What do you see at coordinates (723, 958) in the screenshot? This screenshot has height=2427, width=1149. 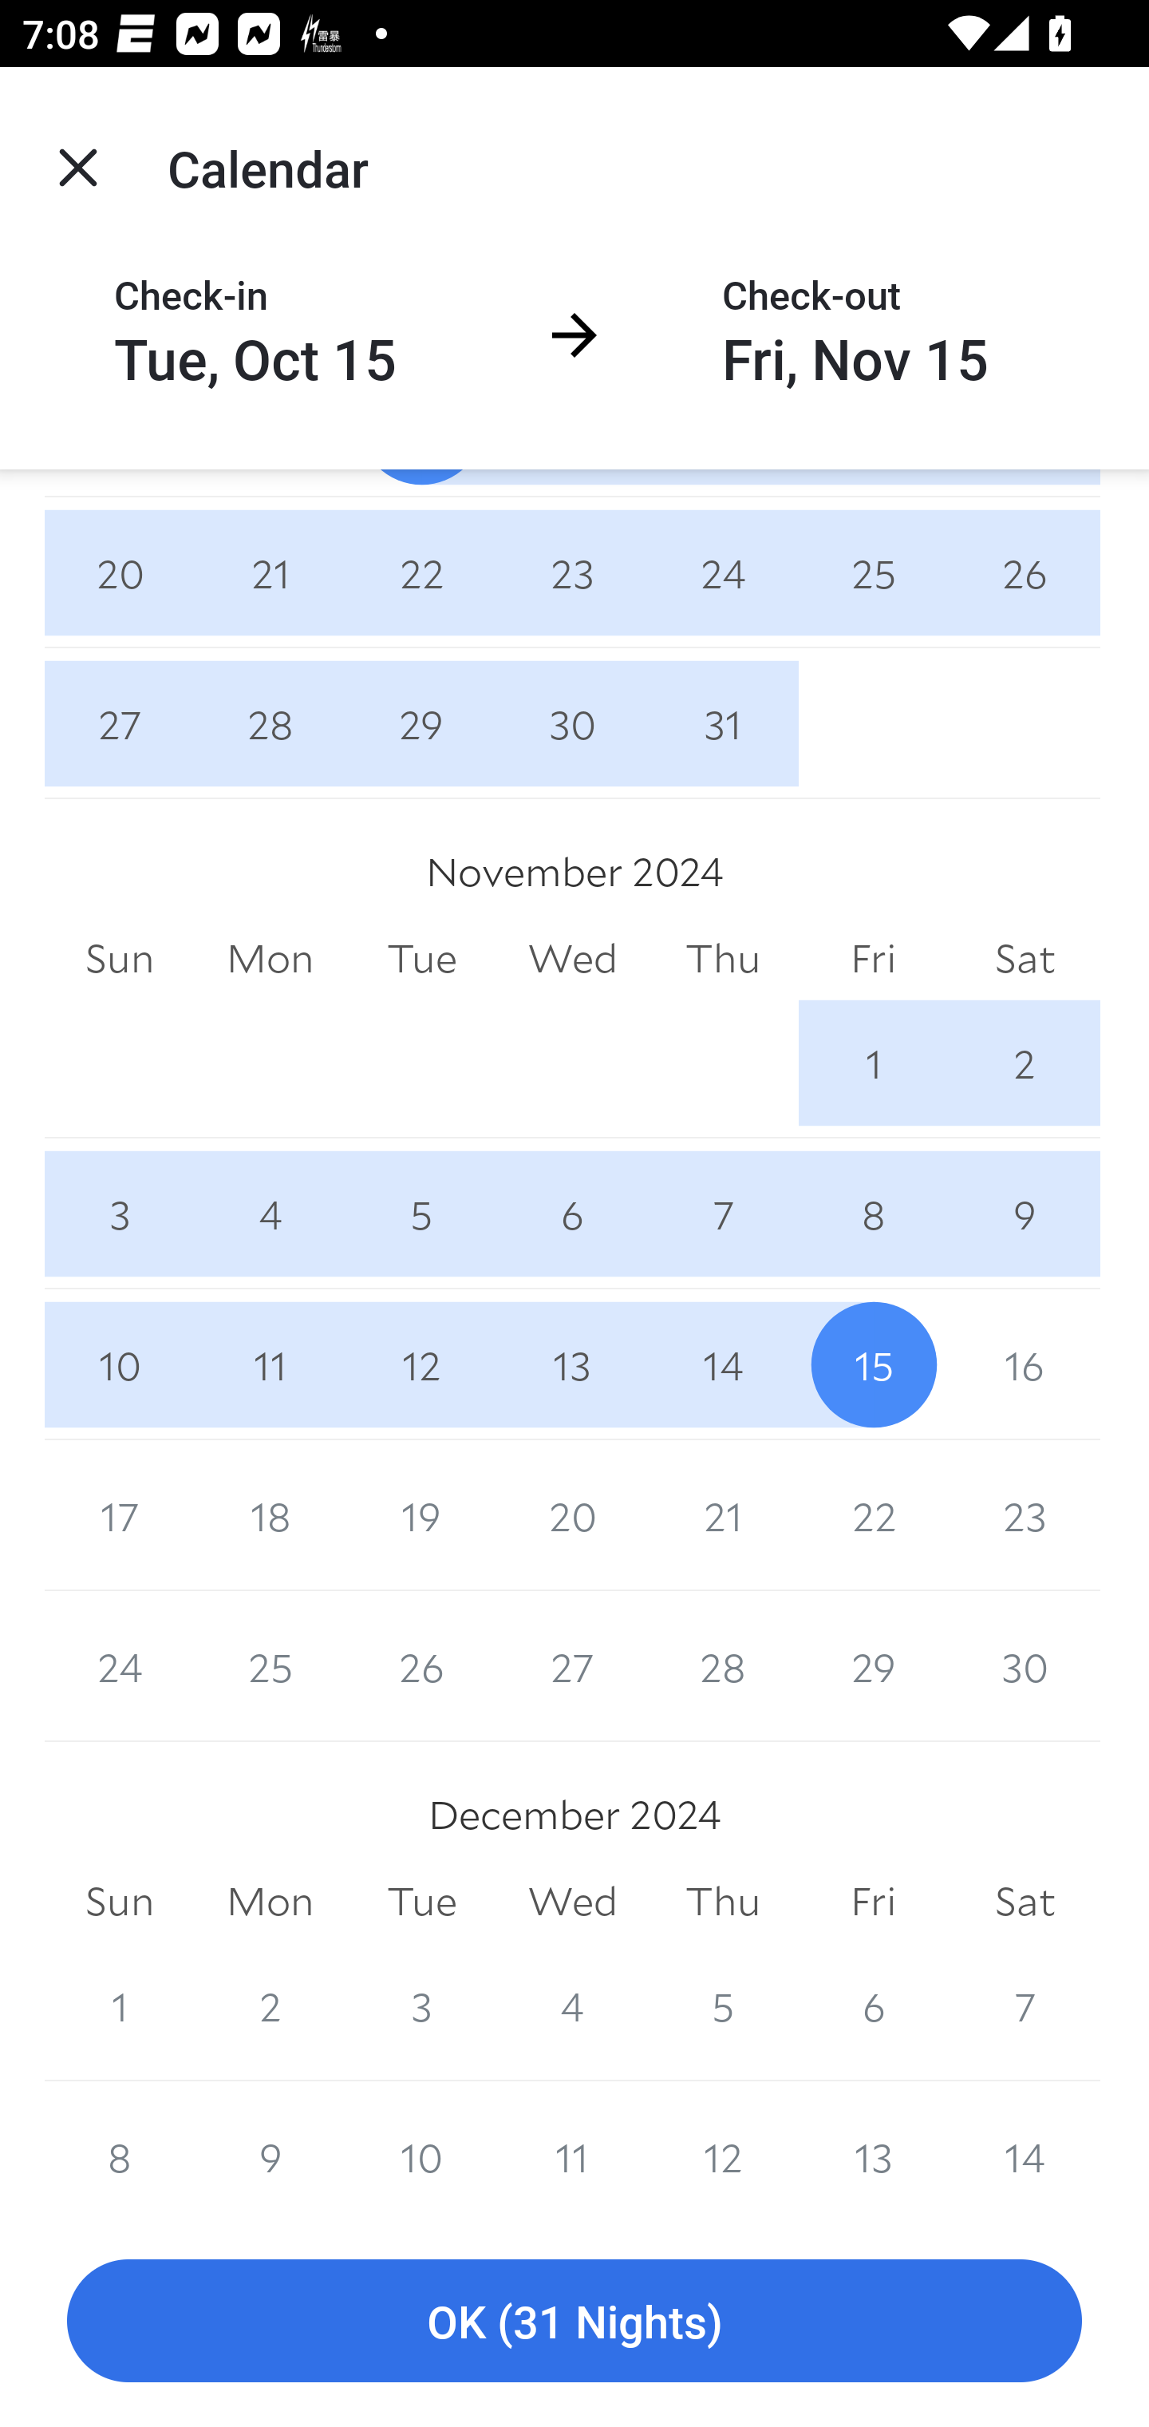 I see `Thu` at bounding box center [723, 958].